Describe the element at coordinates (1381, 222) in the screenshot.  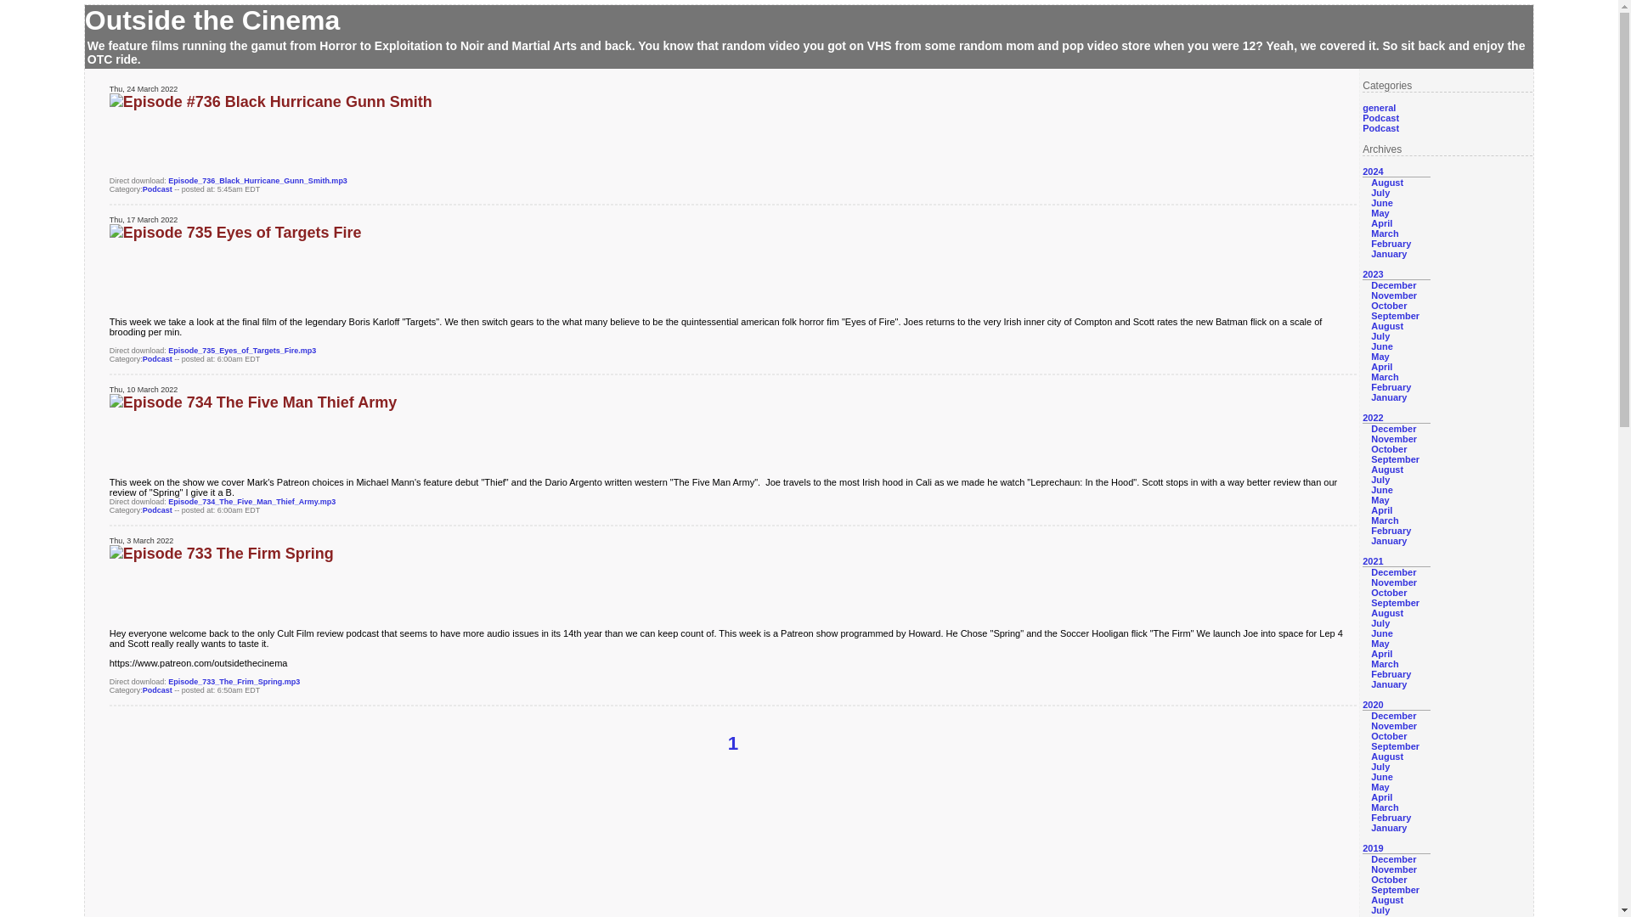
I see `April` at that location.